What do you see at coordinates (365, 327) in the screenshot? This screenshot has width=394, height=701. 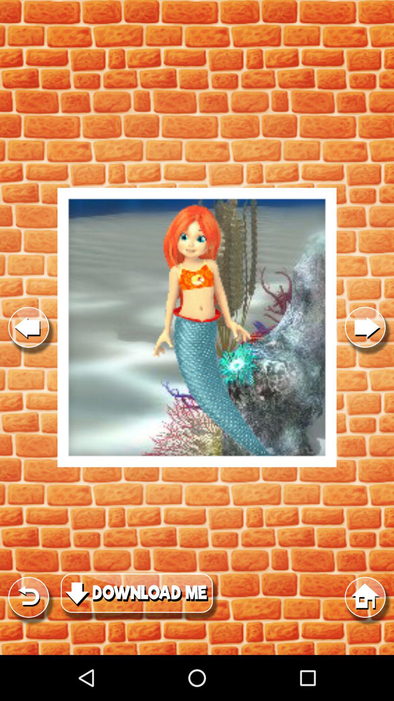 I see `show next` at bounding box center [365, 327].